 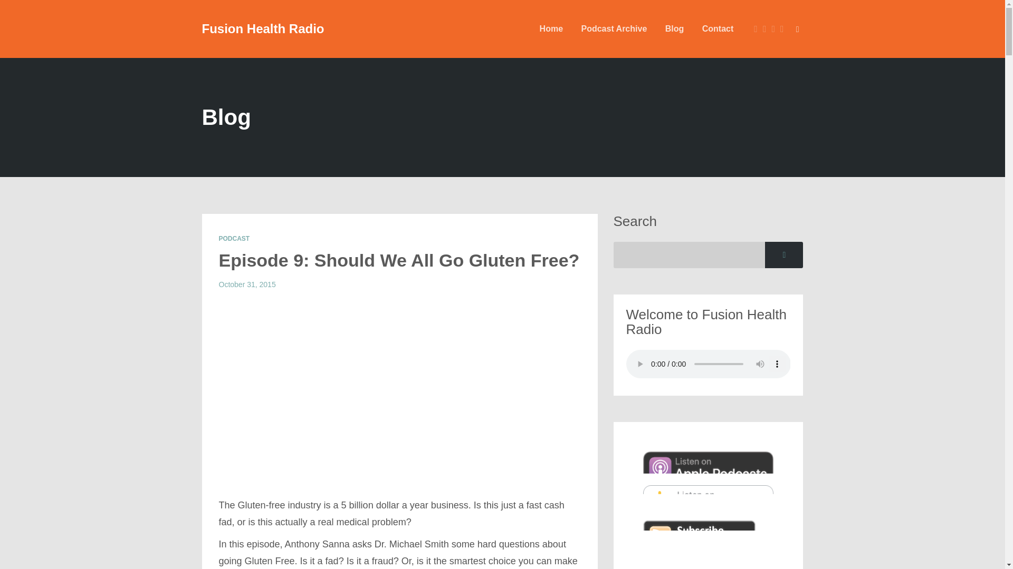 What do you see at coordinates (399, 260) in the screenshot?
I see `Episode 9: Should We All Go Gluten Free?` at bounding box center [399, 260].